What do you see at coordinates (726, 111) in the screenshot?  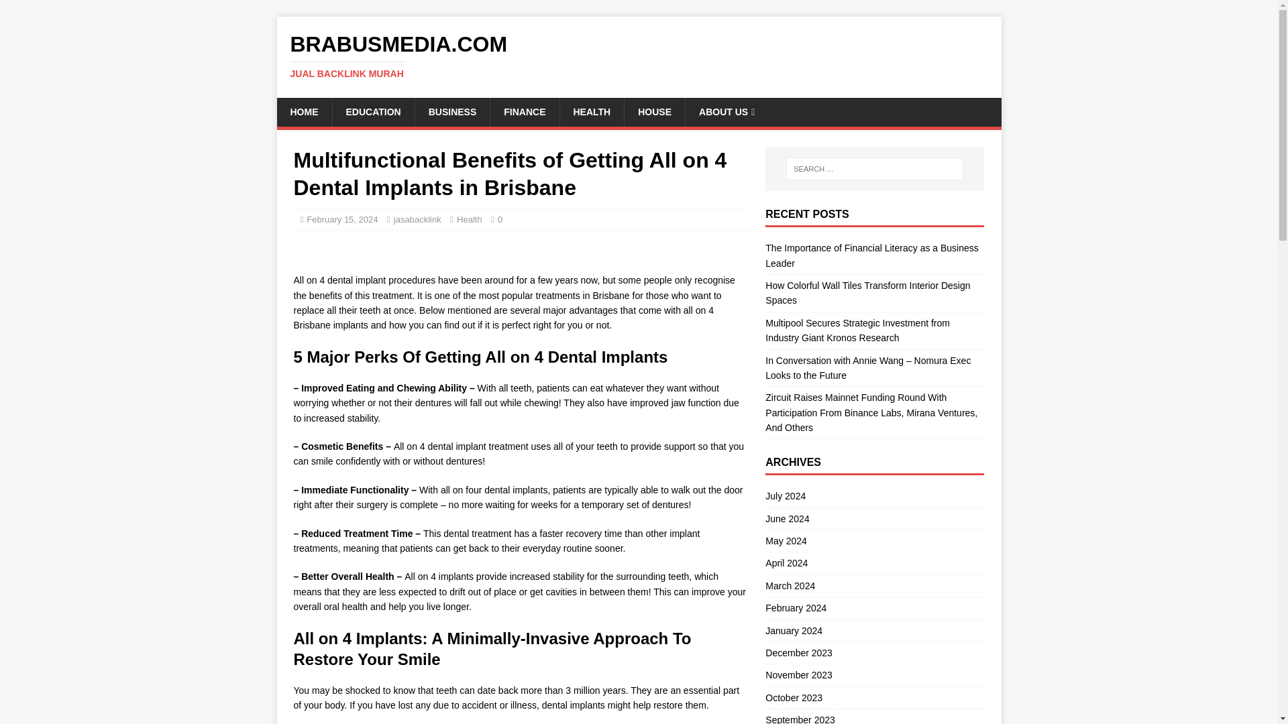 I see `ABOUT US` at bounding box center [726, 111].